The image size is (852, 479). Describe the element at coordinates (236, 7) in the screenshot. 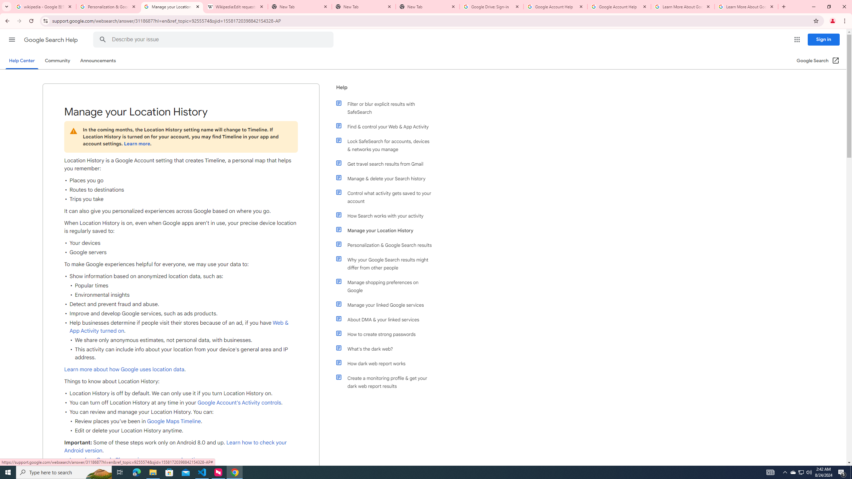

I see `Wikipedia:Edit requests - Wikipedia` at that location.